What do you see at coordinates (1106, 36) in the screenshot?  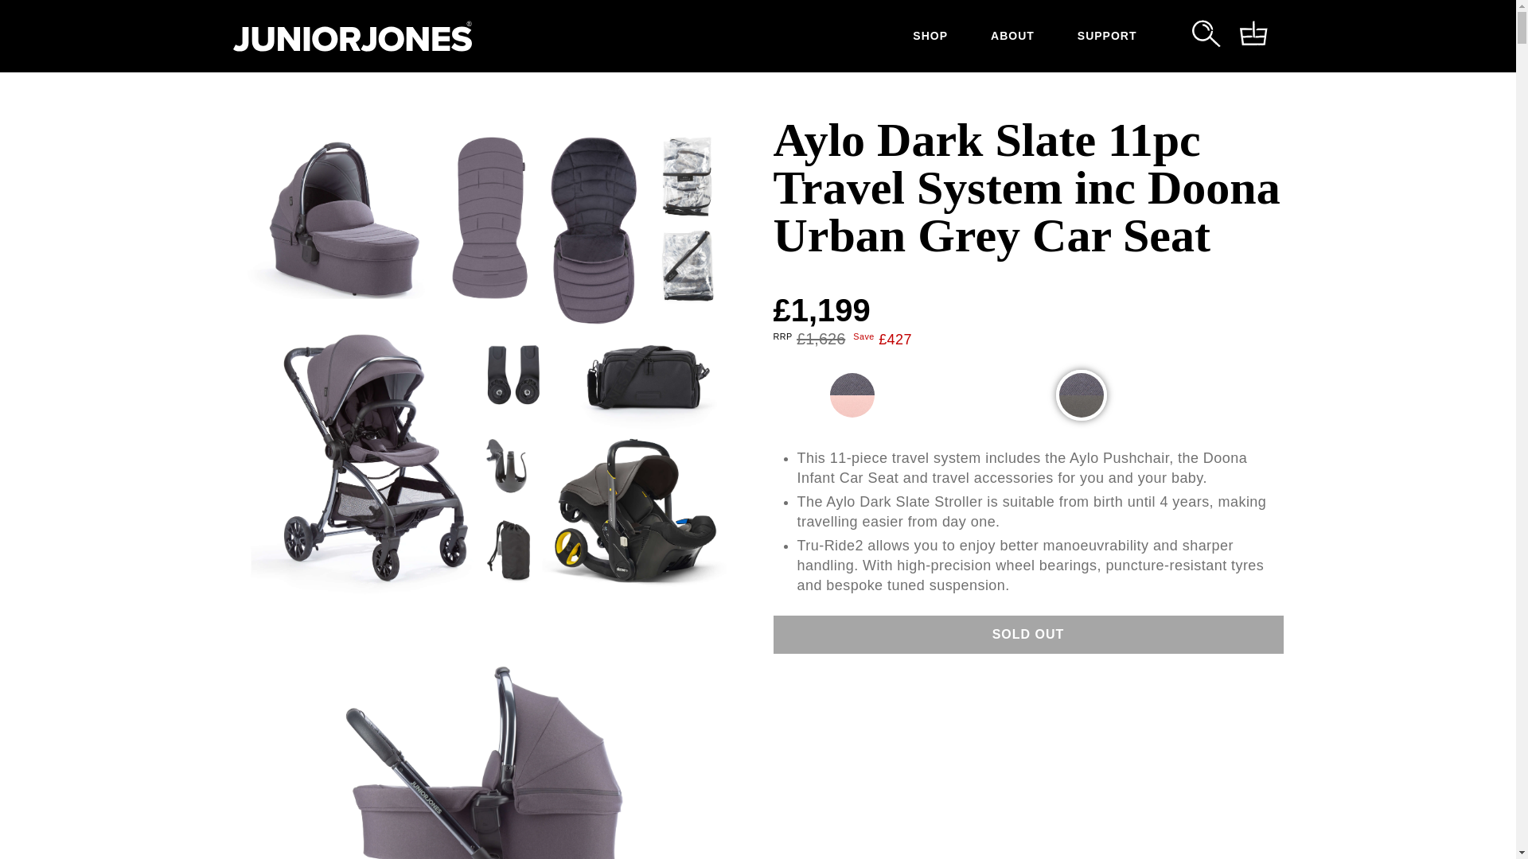 I see `SUPPORT` at bounding box center [1106, 36].